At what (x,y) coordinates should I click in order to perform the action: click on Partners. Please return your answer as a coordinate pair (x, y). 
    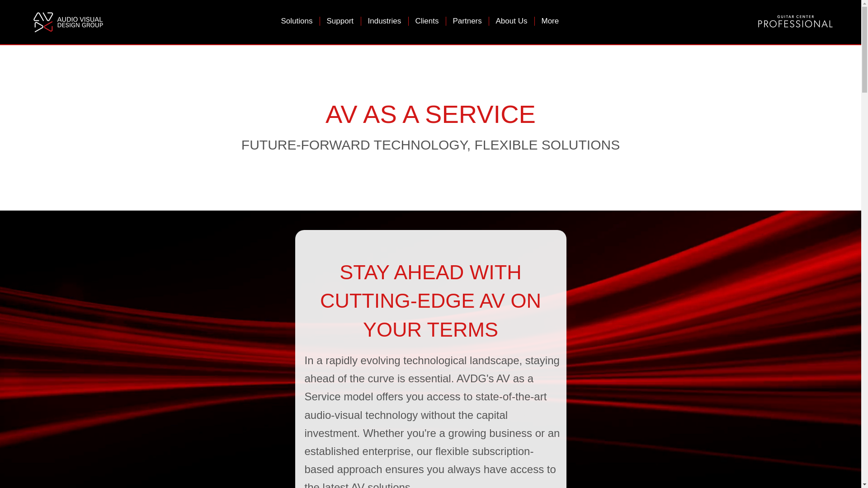
    Looking at the image, I should click on (467, 21).